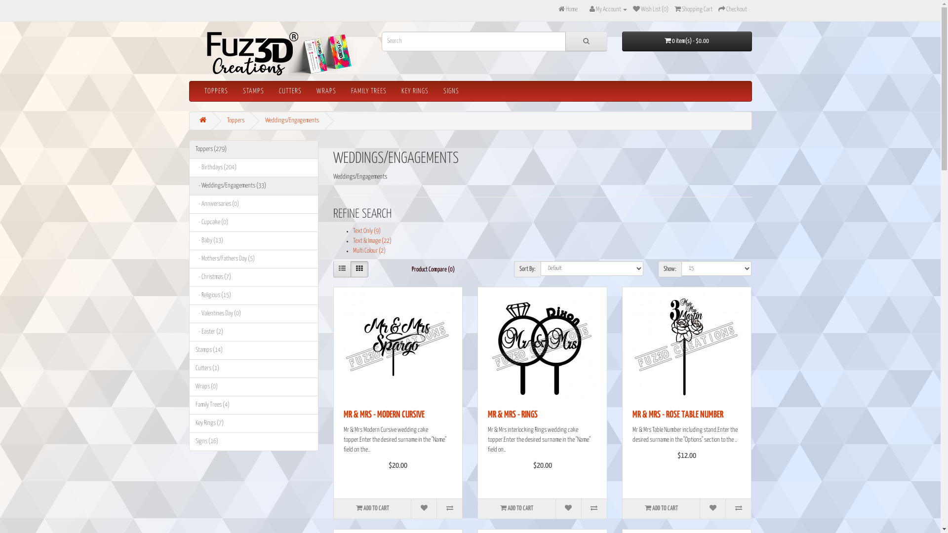 The image size is (948, 533). What do you see at coordinates (415, 91) in the screenshot?
I see `KEY RINGS` at bounding box center [415, 91].